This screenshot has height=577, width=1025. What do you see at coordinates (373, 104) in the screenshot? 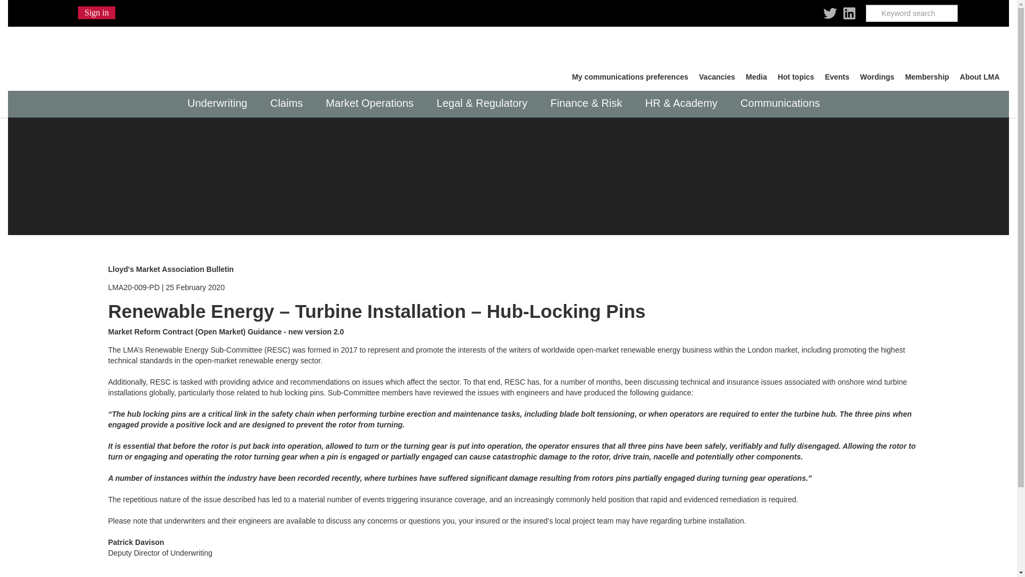
I see `Market Operations` at bounding box center [373, 104].